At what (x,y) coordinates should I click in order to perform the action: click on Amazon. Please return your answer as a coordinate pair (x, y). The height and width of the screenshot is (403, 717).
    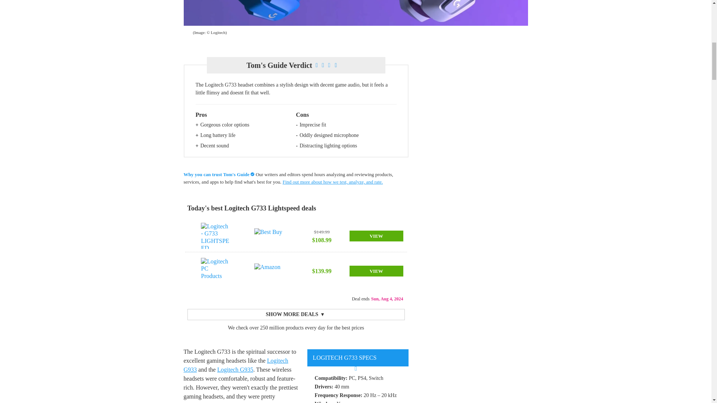
    Looking at the image, I should click on (269, 271).